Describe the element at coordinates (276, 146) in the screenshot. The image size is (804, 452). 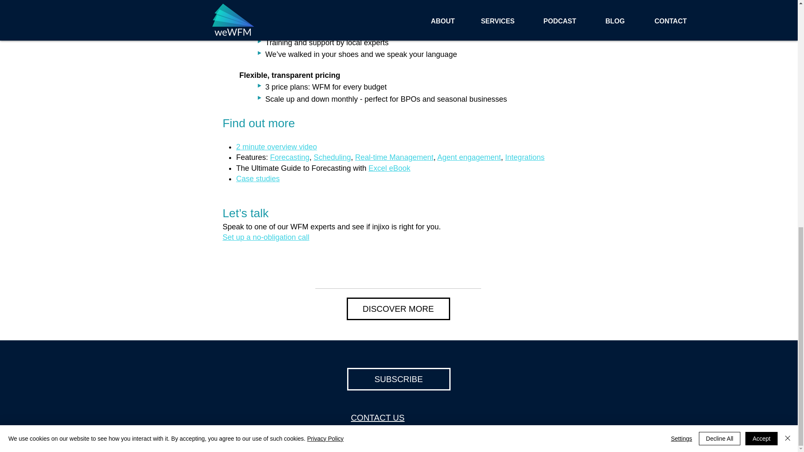
I see `2 minute overview video` at that location.